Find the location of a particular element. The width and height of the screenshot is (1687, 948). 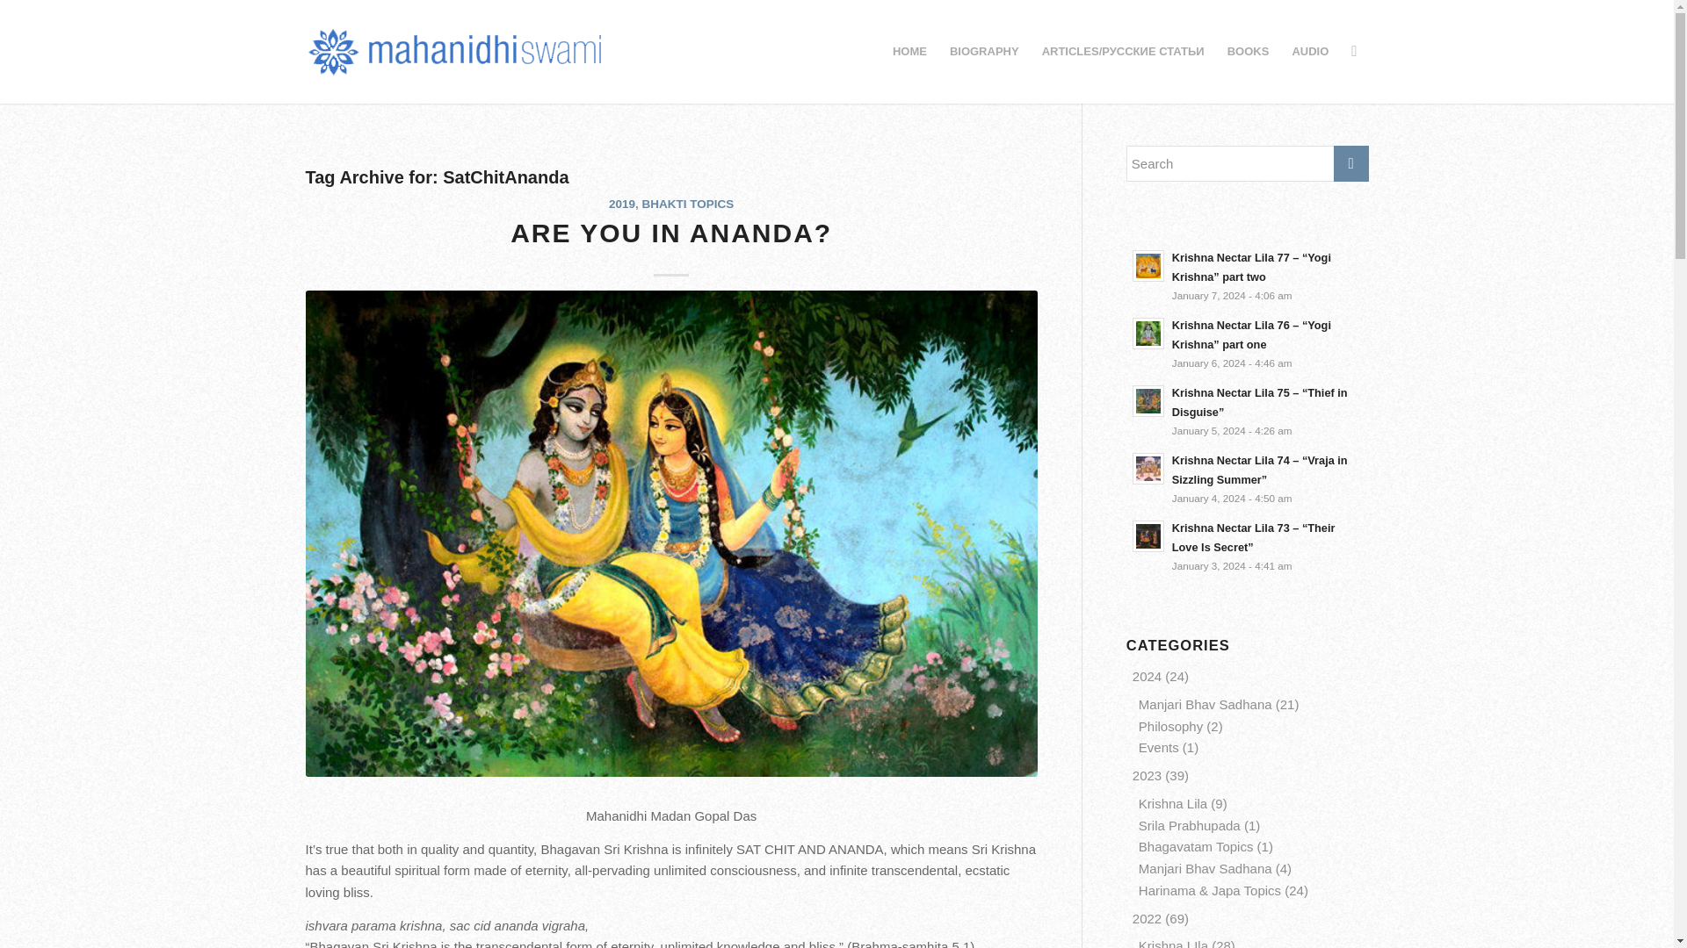

Manjari Bhav Sadhana is located at coordinates (1206, 704).